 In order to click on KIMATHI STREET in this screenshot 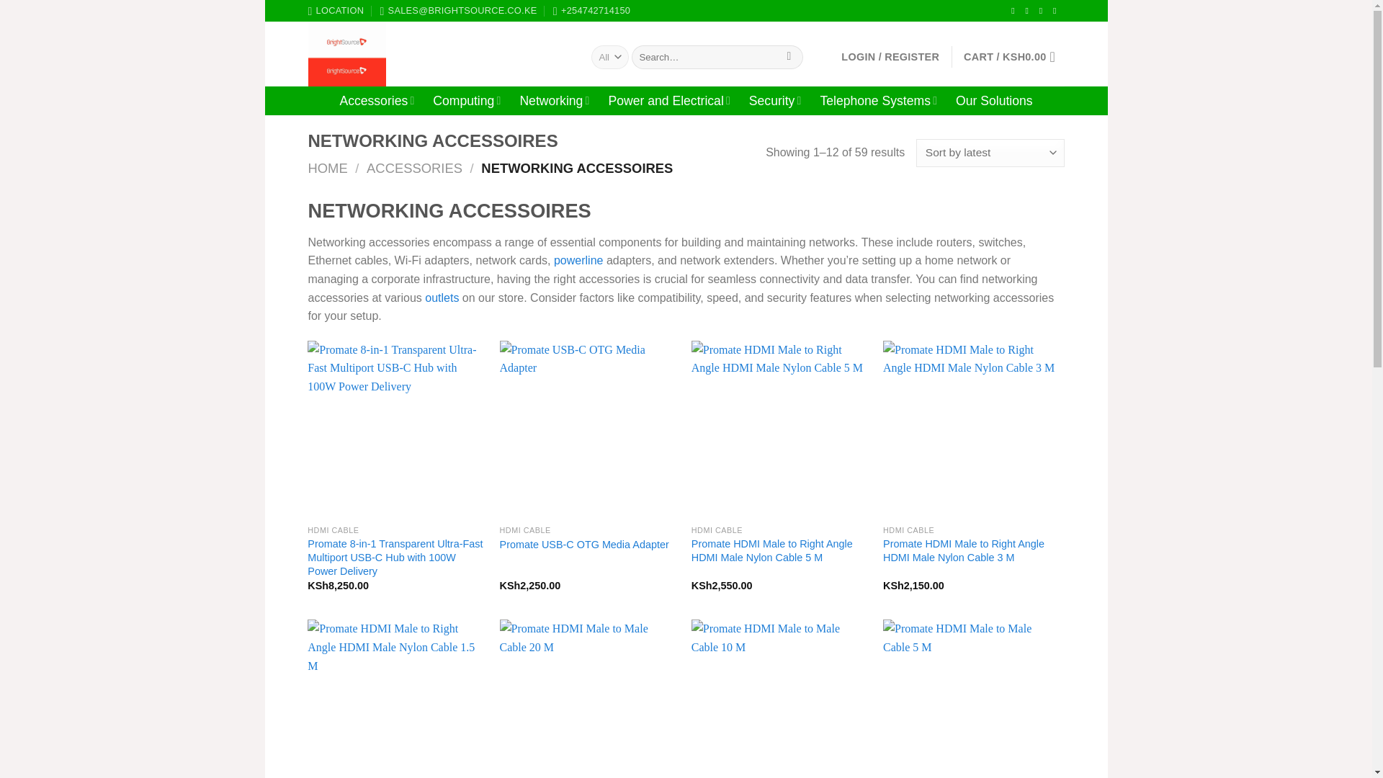, I will do `click(336, 11)`.